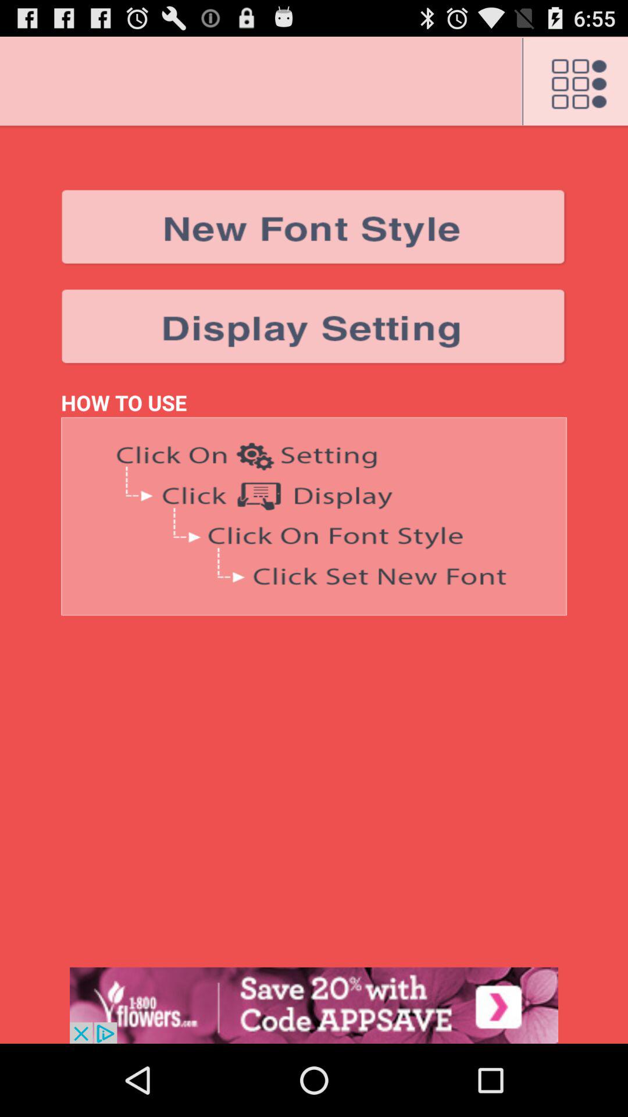 The height and width of the screenshot is (1117, 628). What do you see at coordinates (314, 327) in the screenshot?
I see `change display settings` at bounding box center [314, 327].